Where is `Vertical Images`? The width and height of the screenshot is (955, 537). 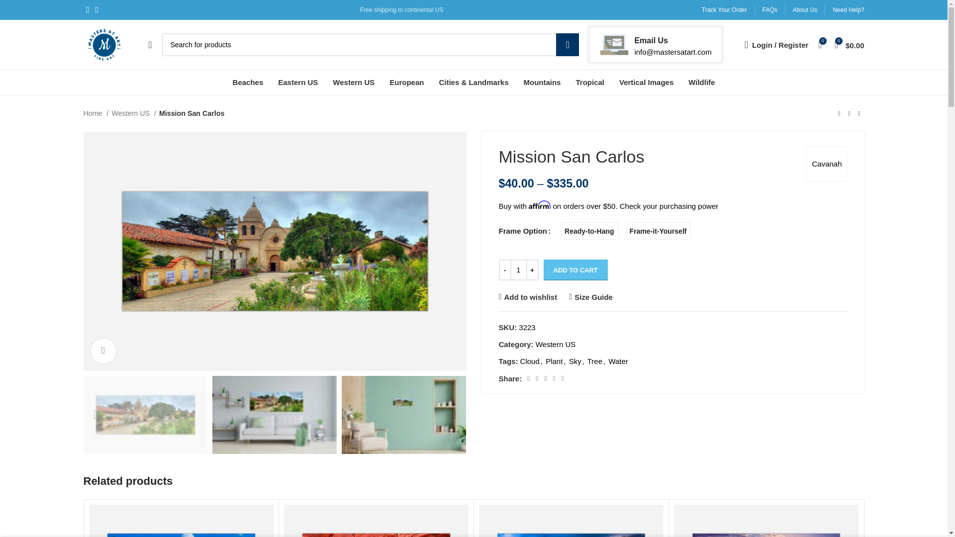
Vertical Images is located at coordinates (646, 82).